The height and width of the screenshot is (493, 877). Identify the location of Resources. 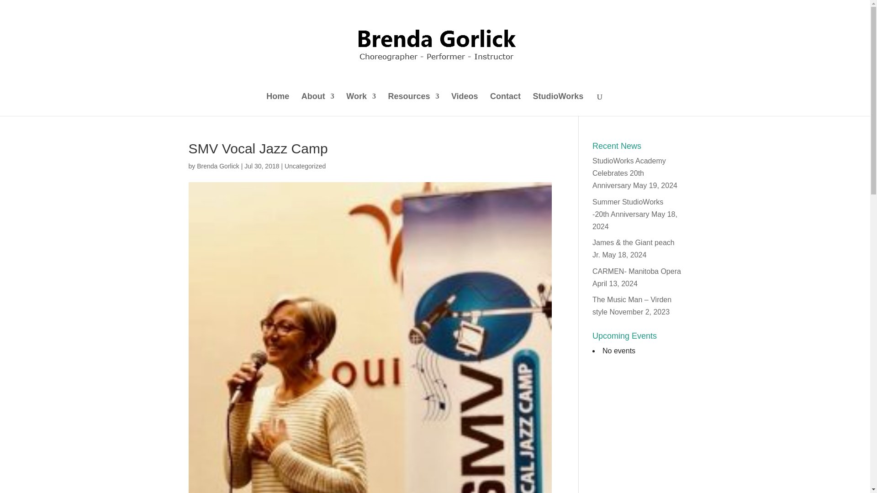
(413, 104).